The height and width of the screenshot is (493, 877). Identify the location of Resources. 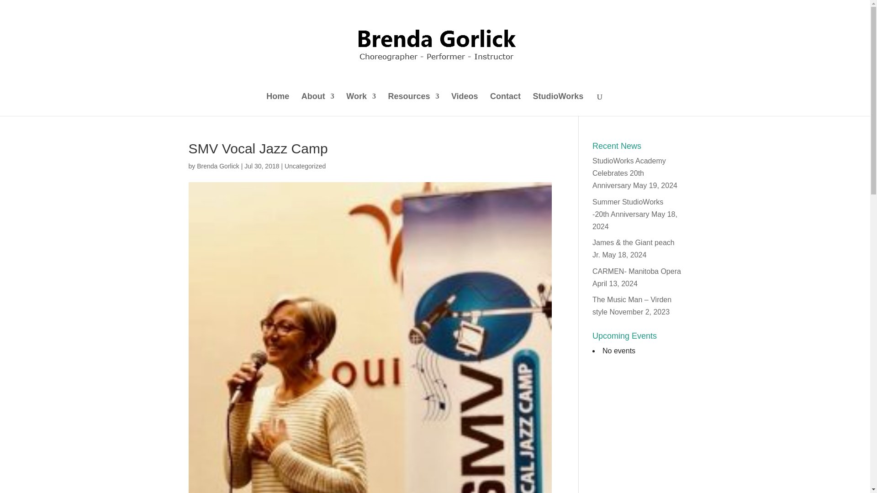
(413, 104).